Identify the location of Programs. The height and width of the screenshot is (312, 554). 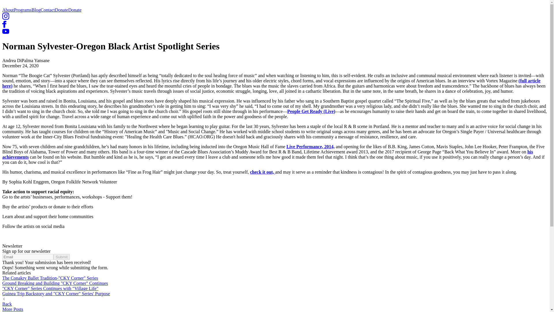
(23, 10).